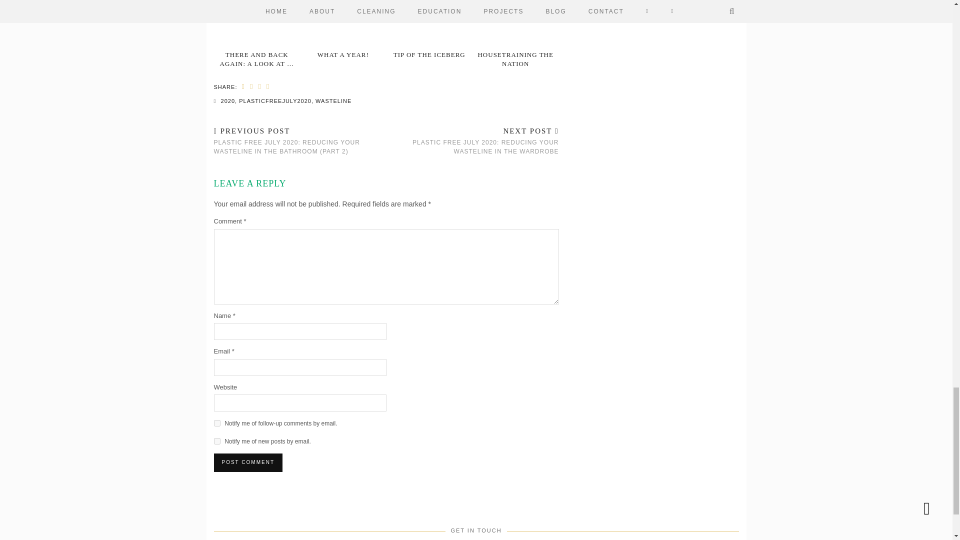  What do you see at coordinates (429, 24) in the screenshot?
I see `Tip of the Iceberg` at bounding box center [429, 24].